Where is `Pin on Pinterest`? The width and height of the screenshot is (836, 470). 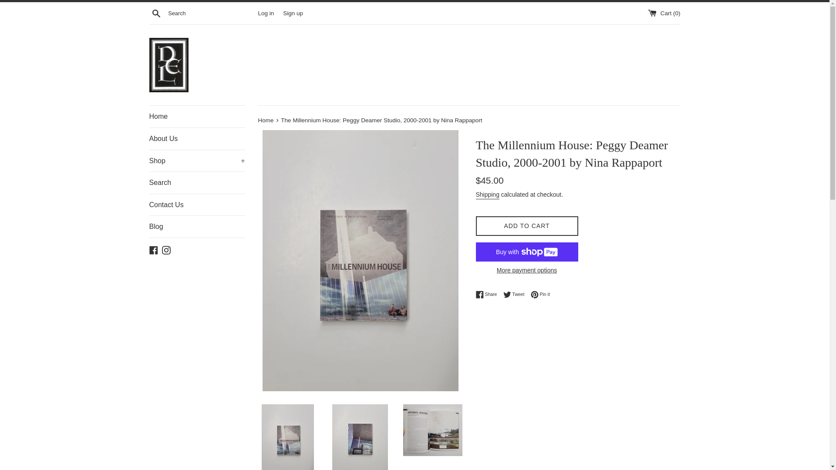 Pin on Pinterest is located at coordinates (540, 294).